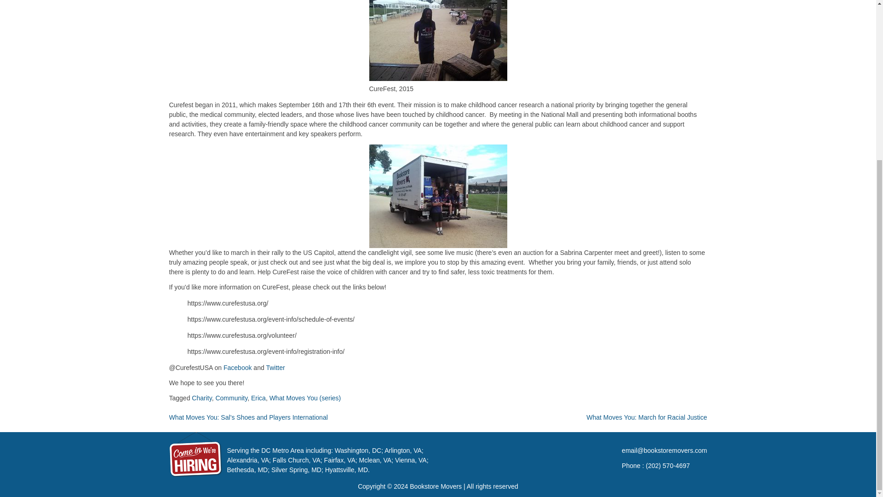 The height and width of the screenshot is (497, 883). I want to click on Community, so click(231, 398).